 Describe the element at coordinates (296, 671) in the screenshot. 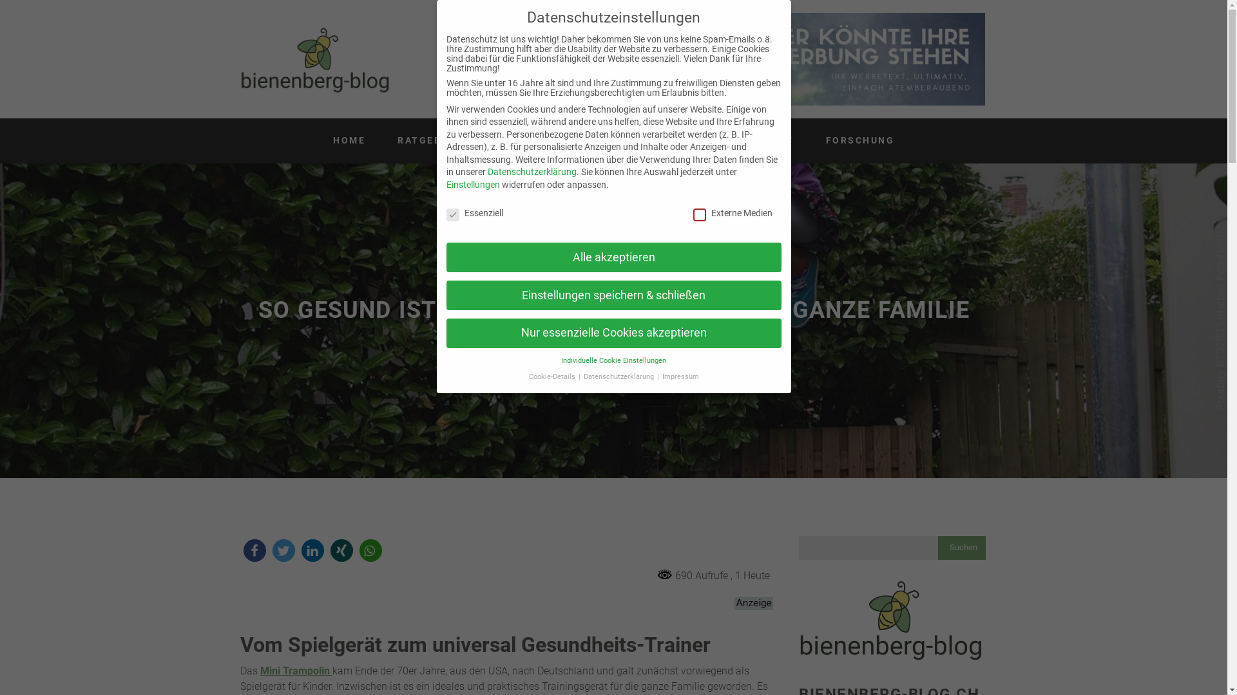

I see `Mini Trampolin` at that location.